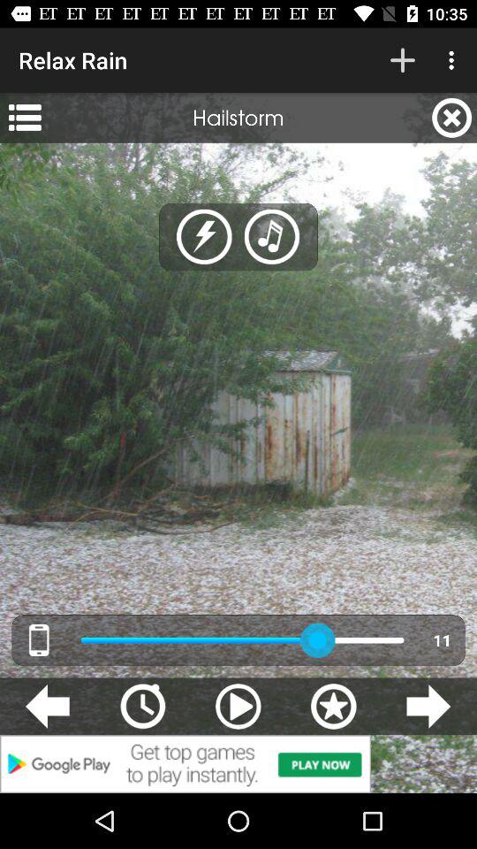  I want to click on launch the icon next to relax rain icon, so click(403, 60).